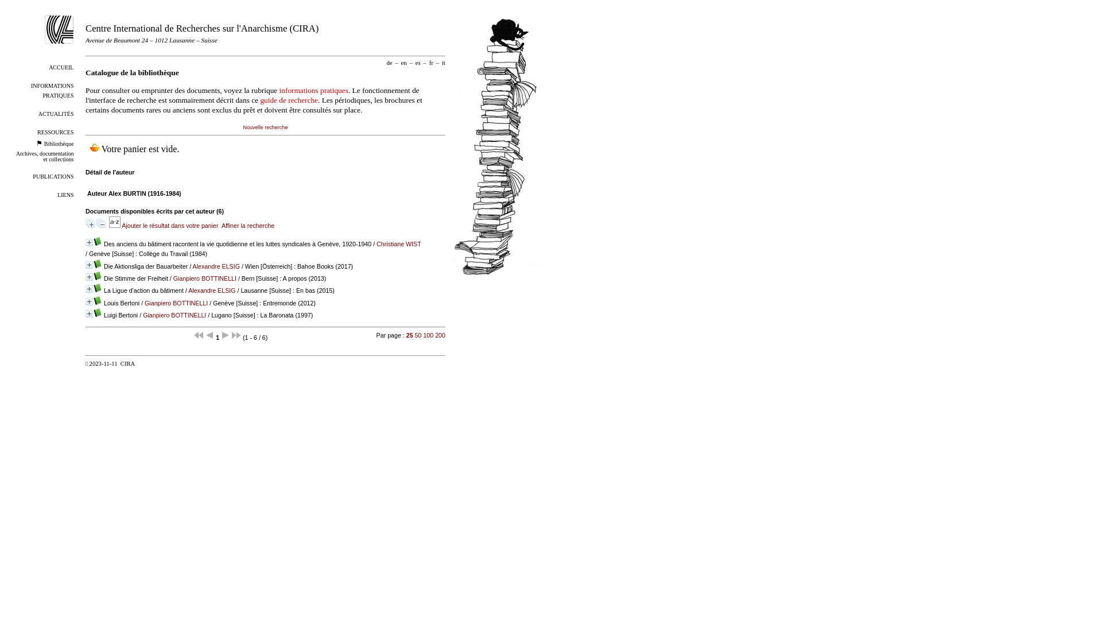 Image resolution: width=1102 pixels, height=620 pixels. Describe the element at coordinates (389, 63) in the screenshot. I see `de` at that location.